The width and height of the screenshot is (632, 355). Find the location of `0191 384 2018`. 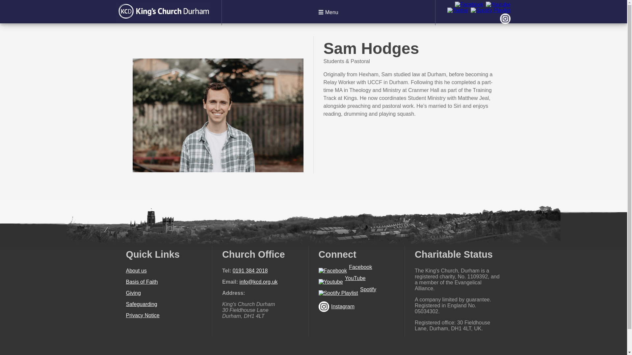

0191 384 2018 is located at coordinates (250, 271).